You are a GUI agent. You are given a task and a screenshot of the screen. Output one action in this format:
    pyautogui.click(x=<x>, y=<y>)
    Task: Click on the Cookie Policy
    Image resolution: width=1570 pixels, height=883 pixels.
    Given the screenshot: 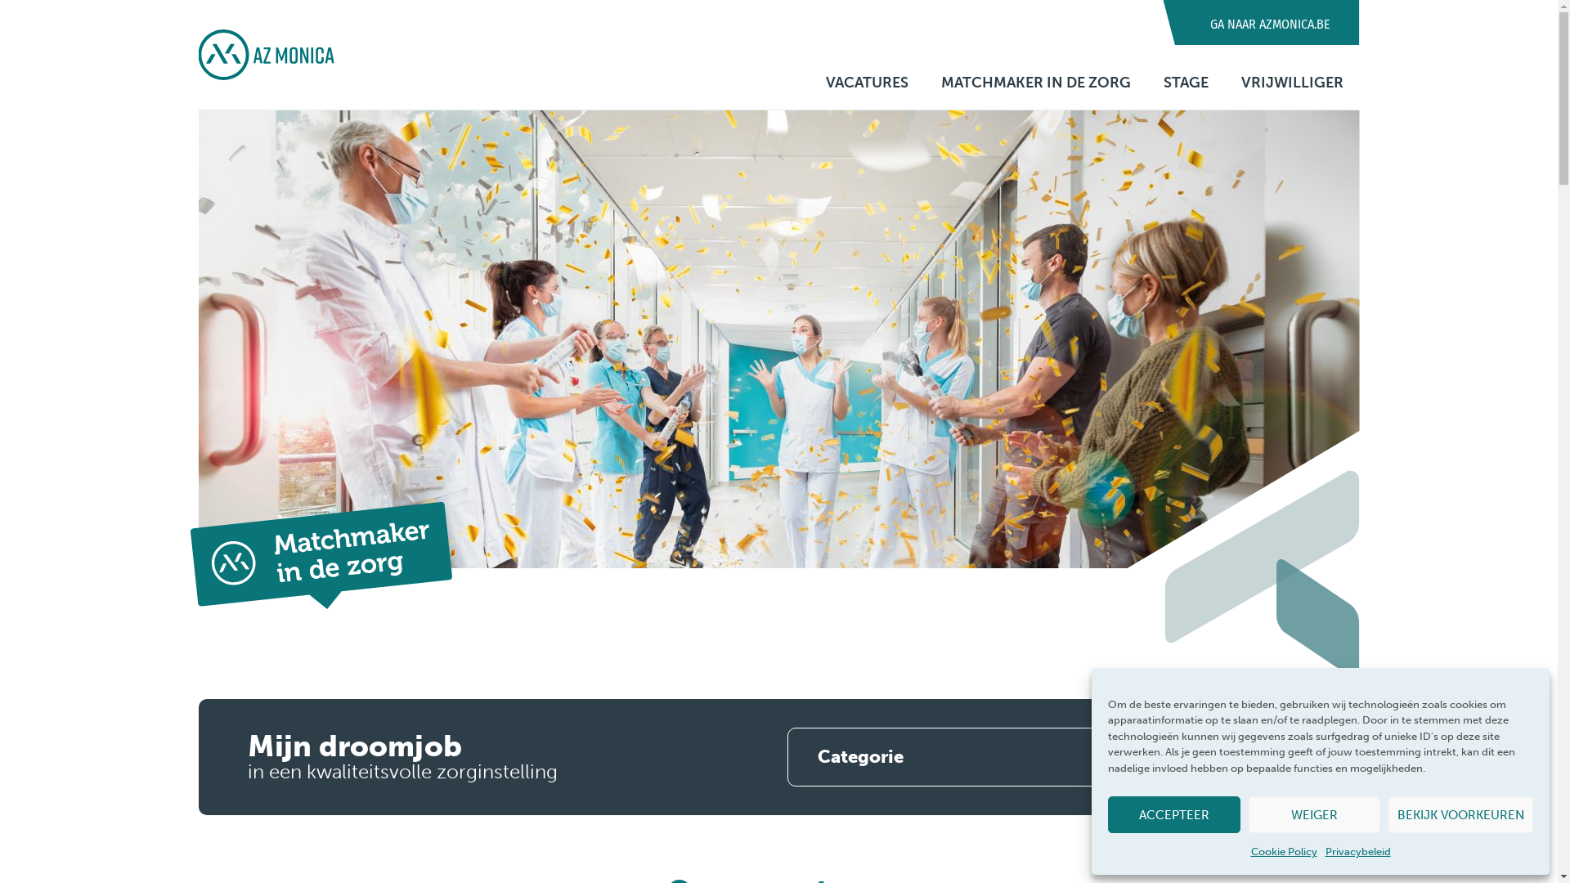 What is the action you would take?
    pyautogui.click(x=1284, y=852)
    